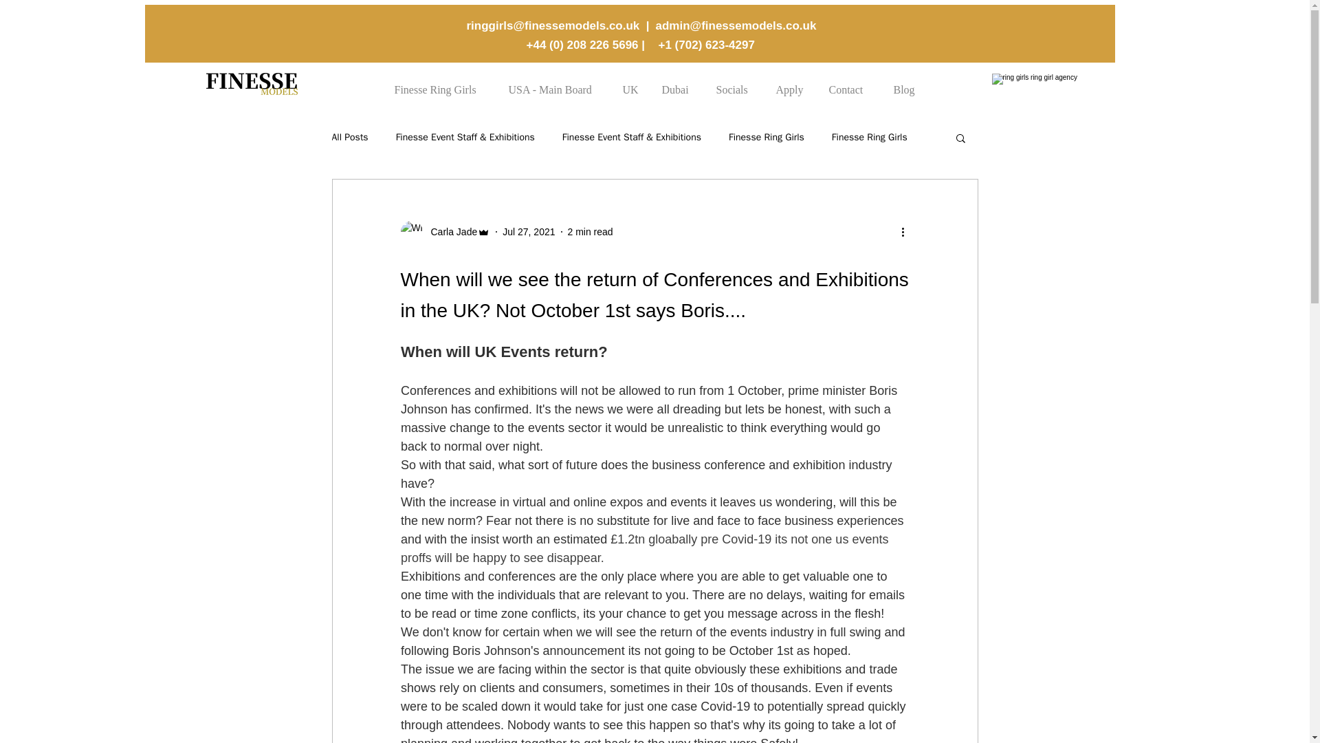  I want to click on Carla Jade, so click(450, 231).